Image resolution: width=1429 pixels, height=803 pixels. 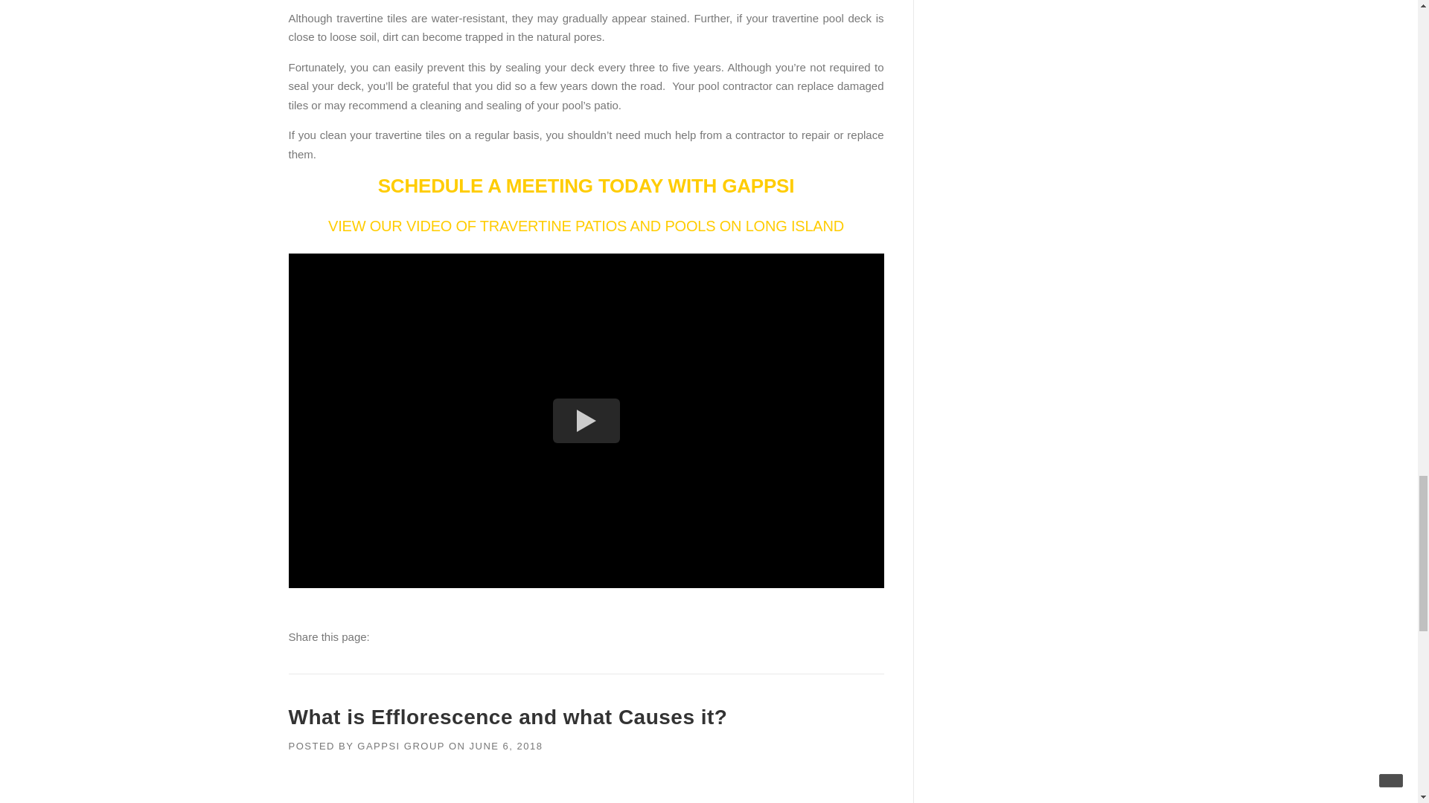 What do you see at coordinates (505, 745) in the screenshot?
I see `JUNE 6, 2018` at bounding box center [505, 745].